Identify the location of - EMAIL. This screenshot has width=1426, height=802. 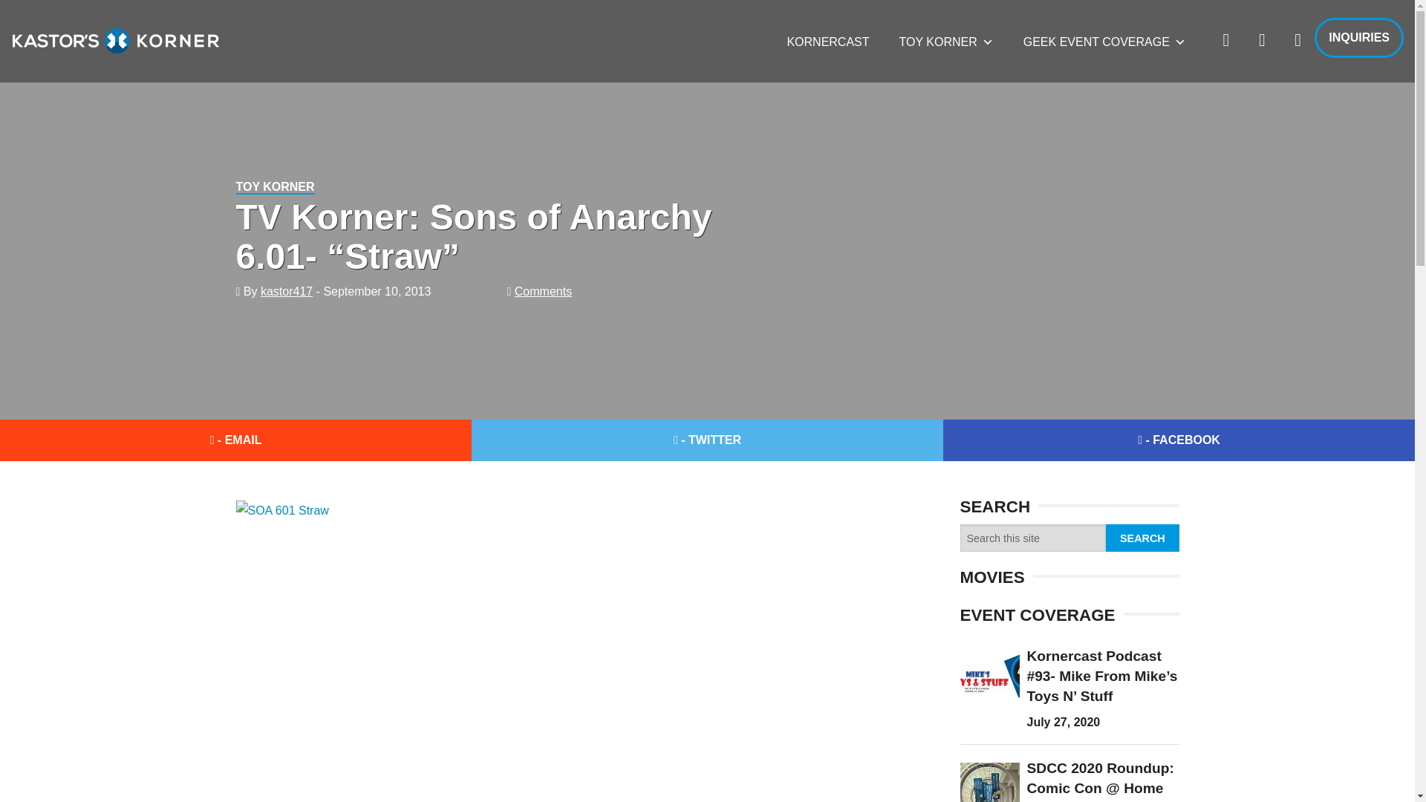
(236, 440).